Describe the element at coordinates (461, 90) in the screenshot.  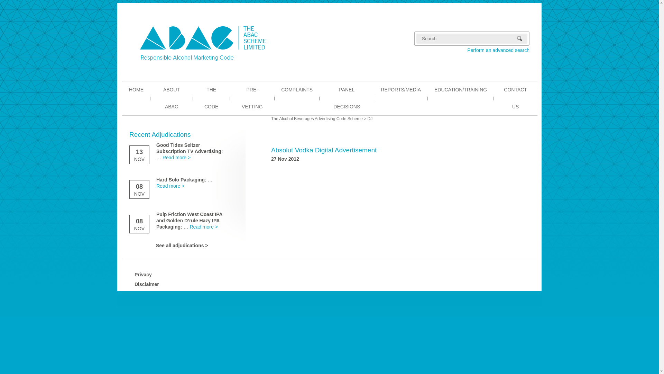
I see `EDUCATION/TRAINING` at that location.